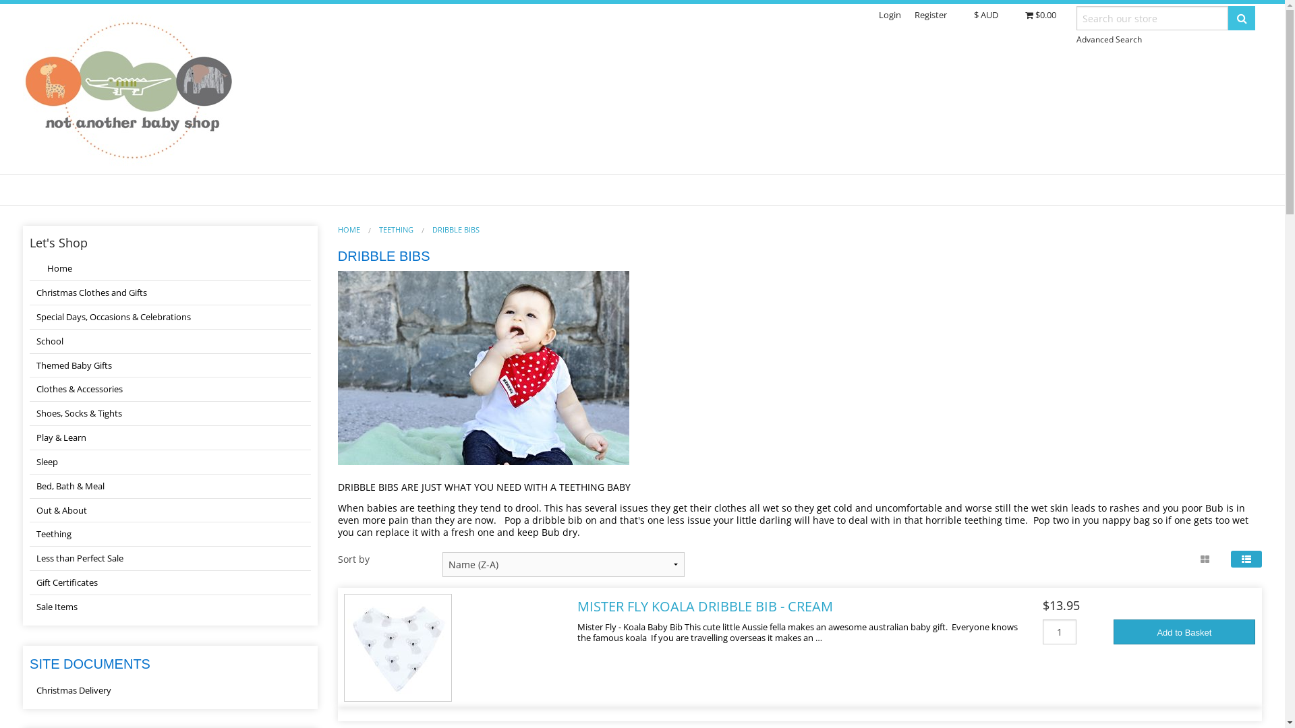 The height and width of the screenshot is (728, 1295). I want to click on Advanced Search, so click(1109, 39).